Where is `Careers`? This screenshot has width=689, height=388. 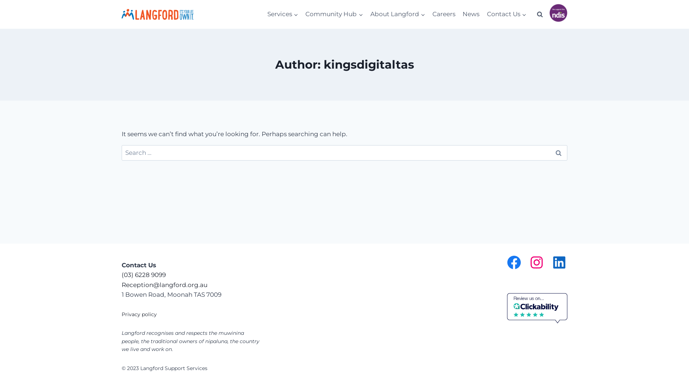 Careers is located at coordinates (444, 14).